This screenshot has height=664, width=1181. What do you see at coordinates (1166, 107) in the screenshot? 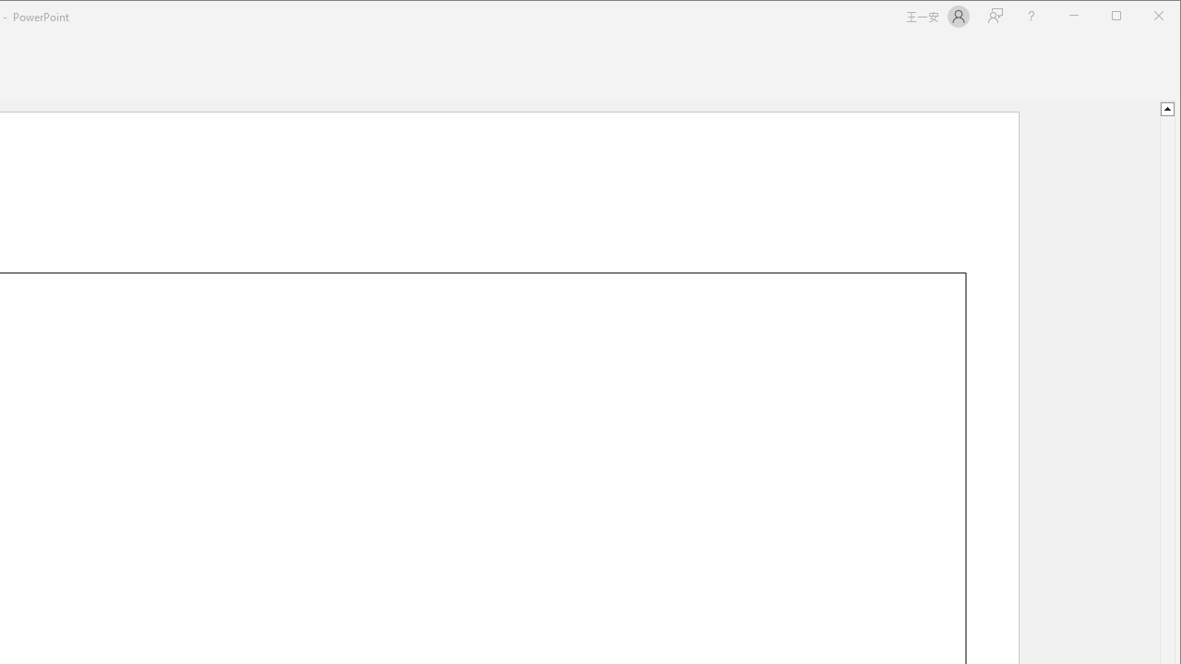
I see `Line up` at bounding box center [1166, 107].